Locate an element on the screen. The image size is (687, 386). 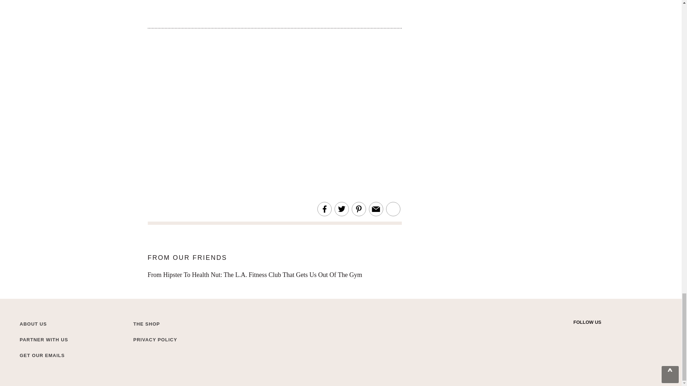
Share this article on Facebook is located at coordinates (324, 209).